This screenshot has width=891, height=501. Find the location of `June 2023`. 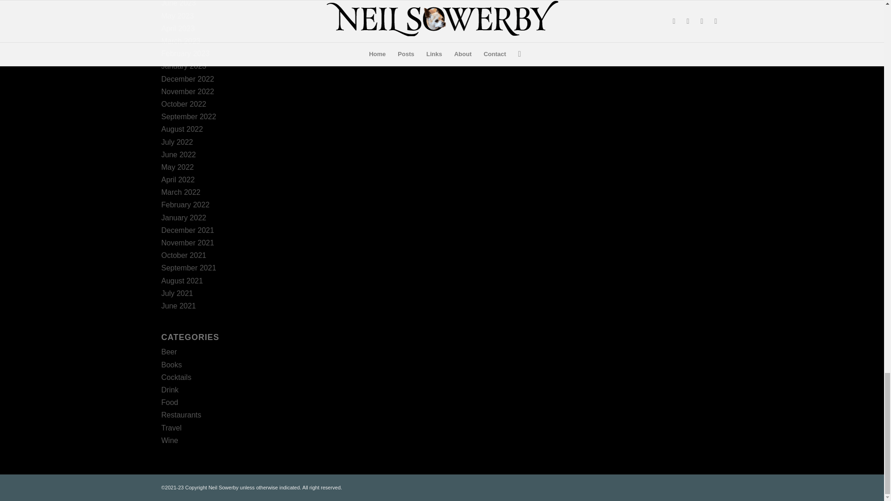

June 2023 is located at coordinates (178, 4).